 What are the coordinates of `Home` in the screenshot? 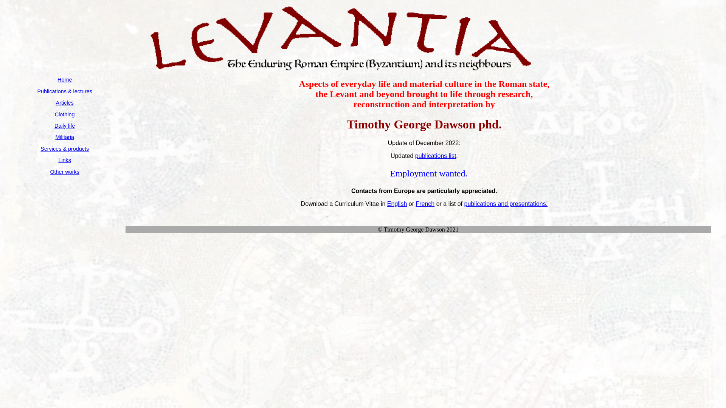 It's located at (65, 80).